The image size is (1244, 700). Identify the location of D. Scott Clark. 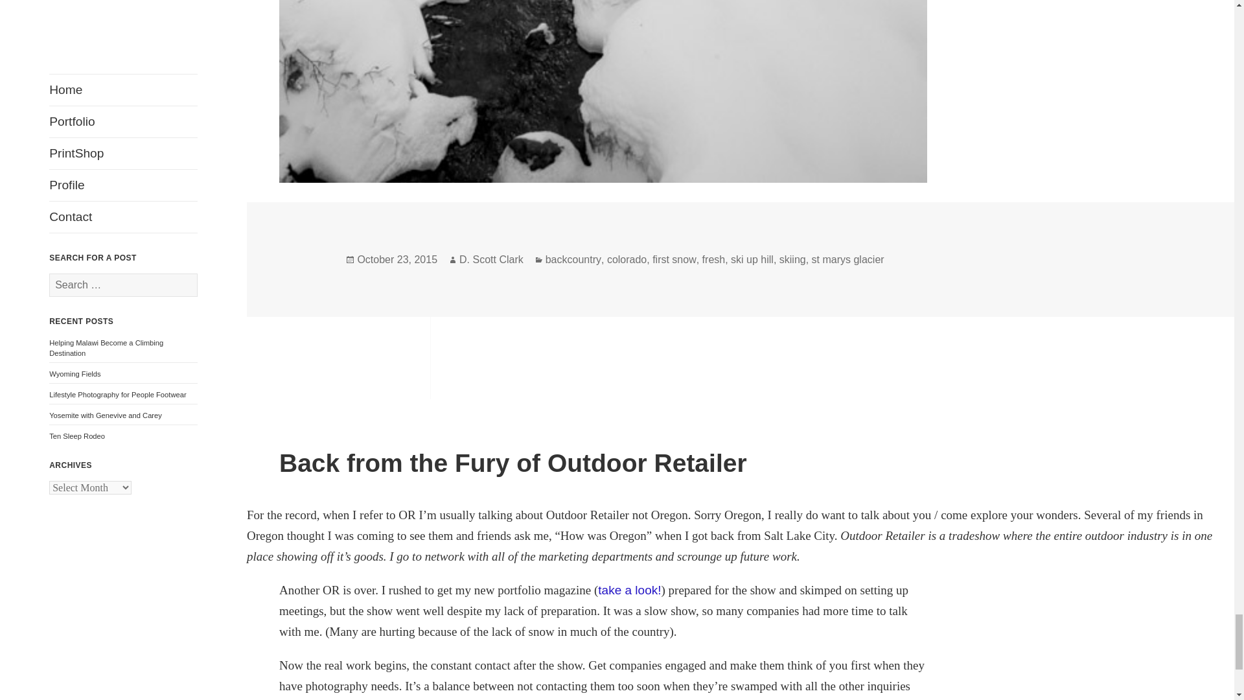
(491, 260).